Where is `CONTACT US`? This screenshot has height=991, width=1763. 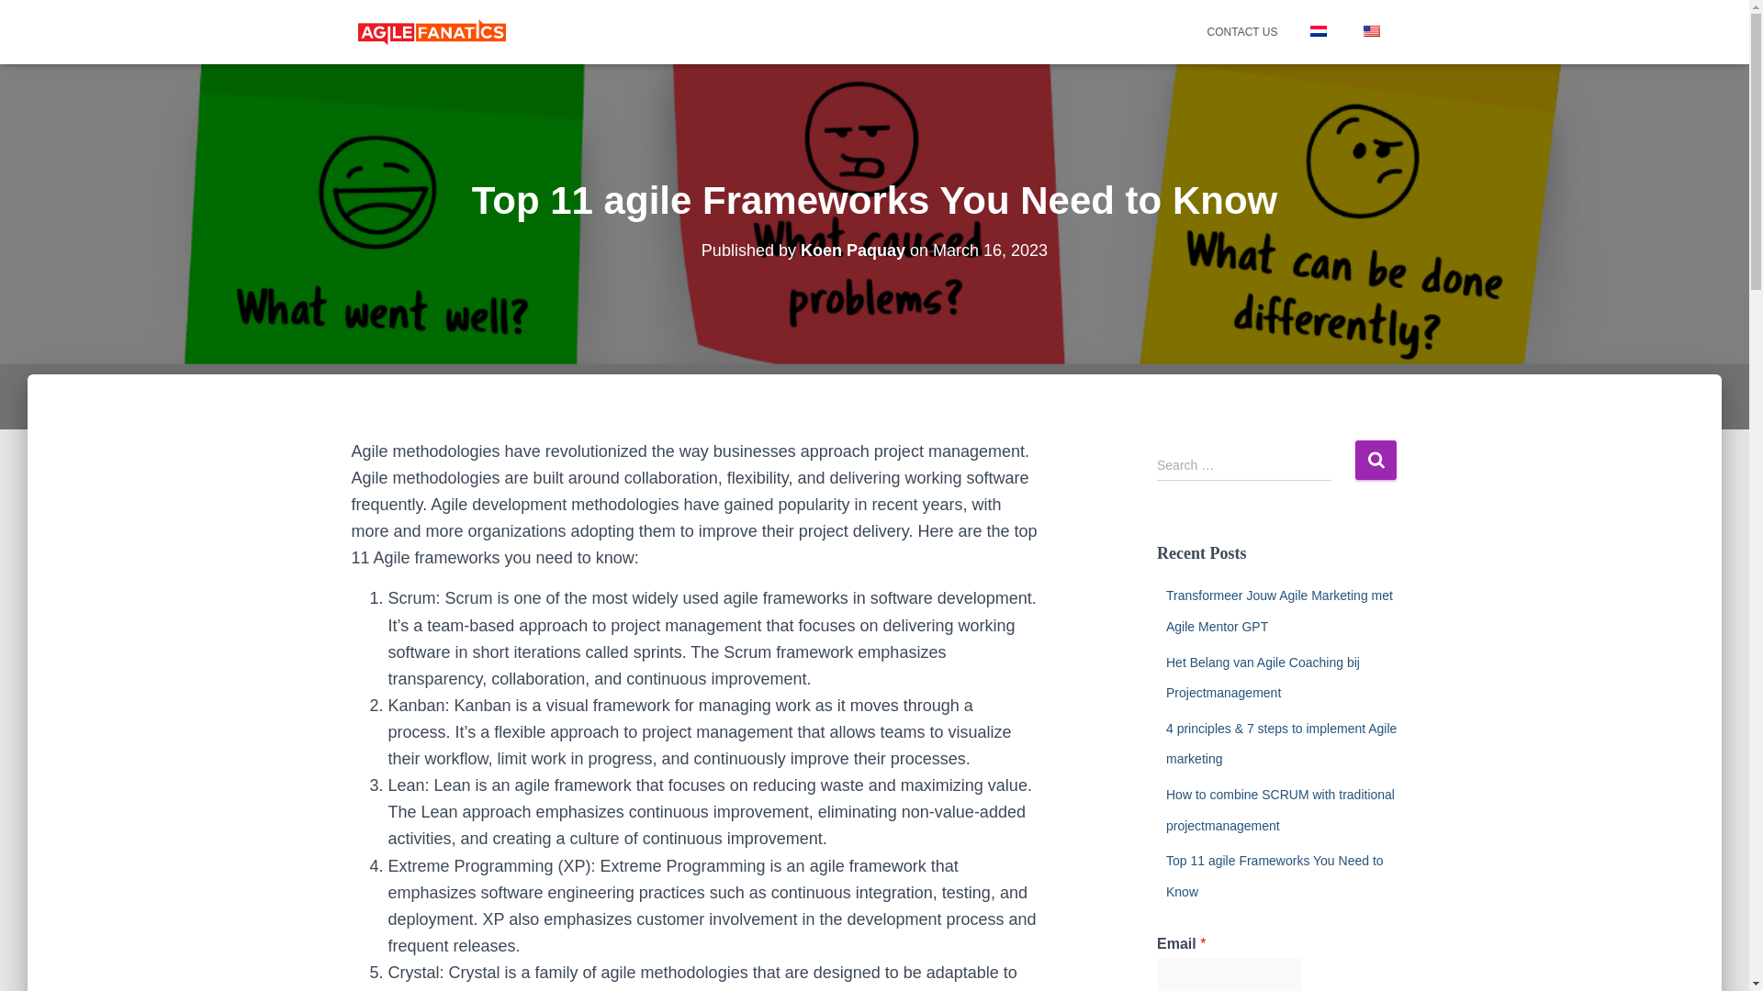
CONTACT US is located at coordinates (1242, 31).